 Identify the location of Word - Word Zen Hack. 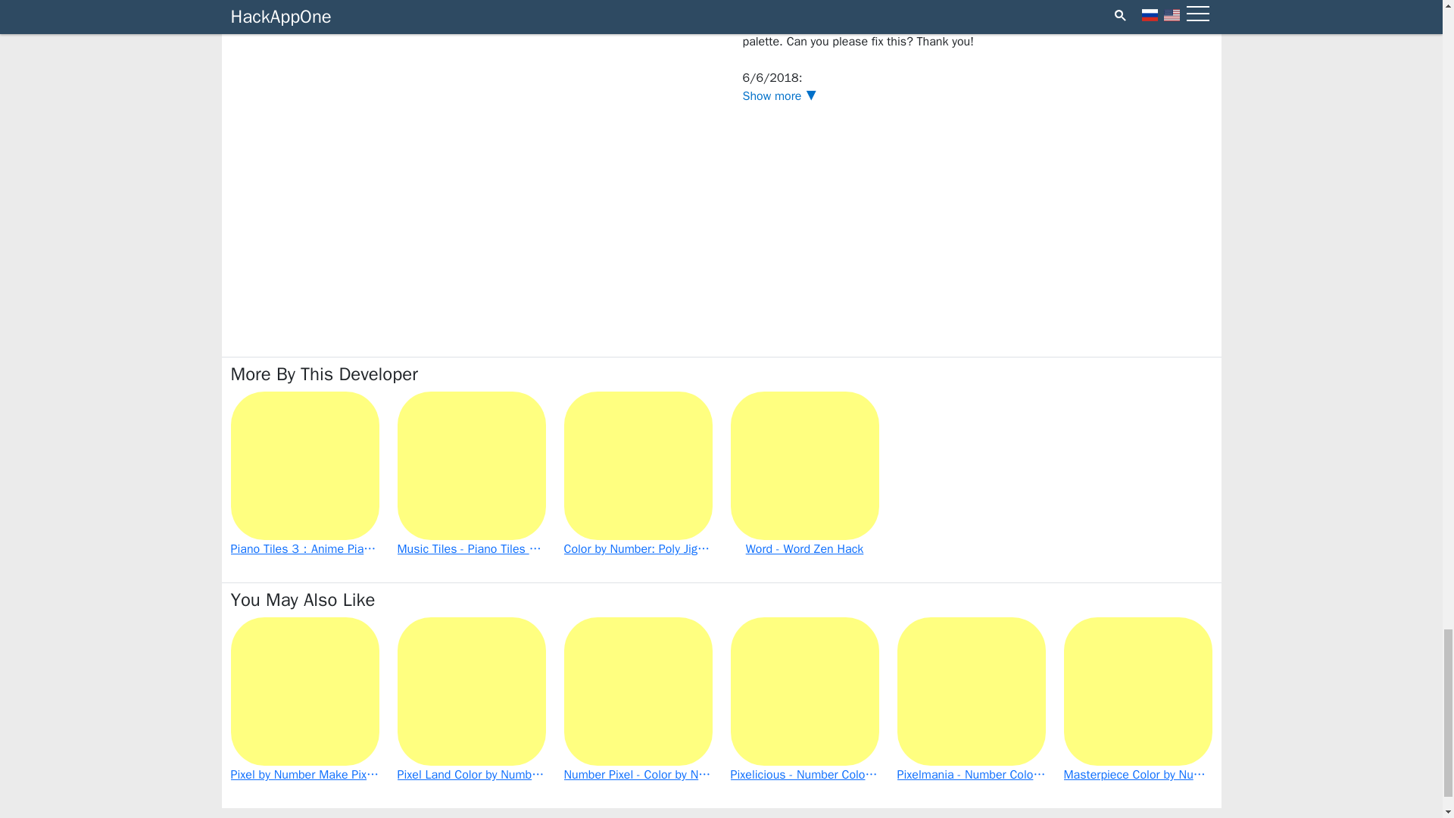
(804, 474).